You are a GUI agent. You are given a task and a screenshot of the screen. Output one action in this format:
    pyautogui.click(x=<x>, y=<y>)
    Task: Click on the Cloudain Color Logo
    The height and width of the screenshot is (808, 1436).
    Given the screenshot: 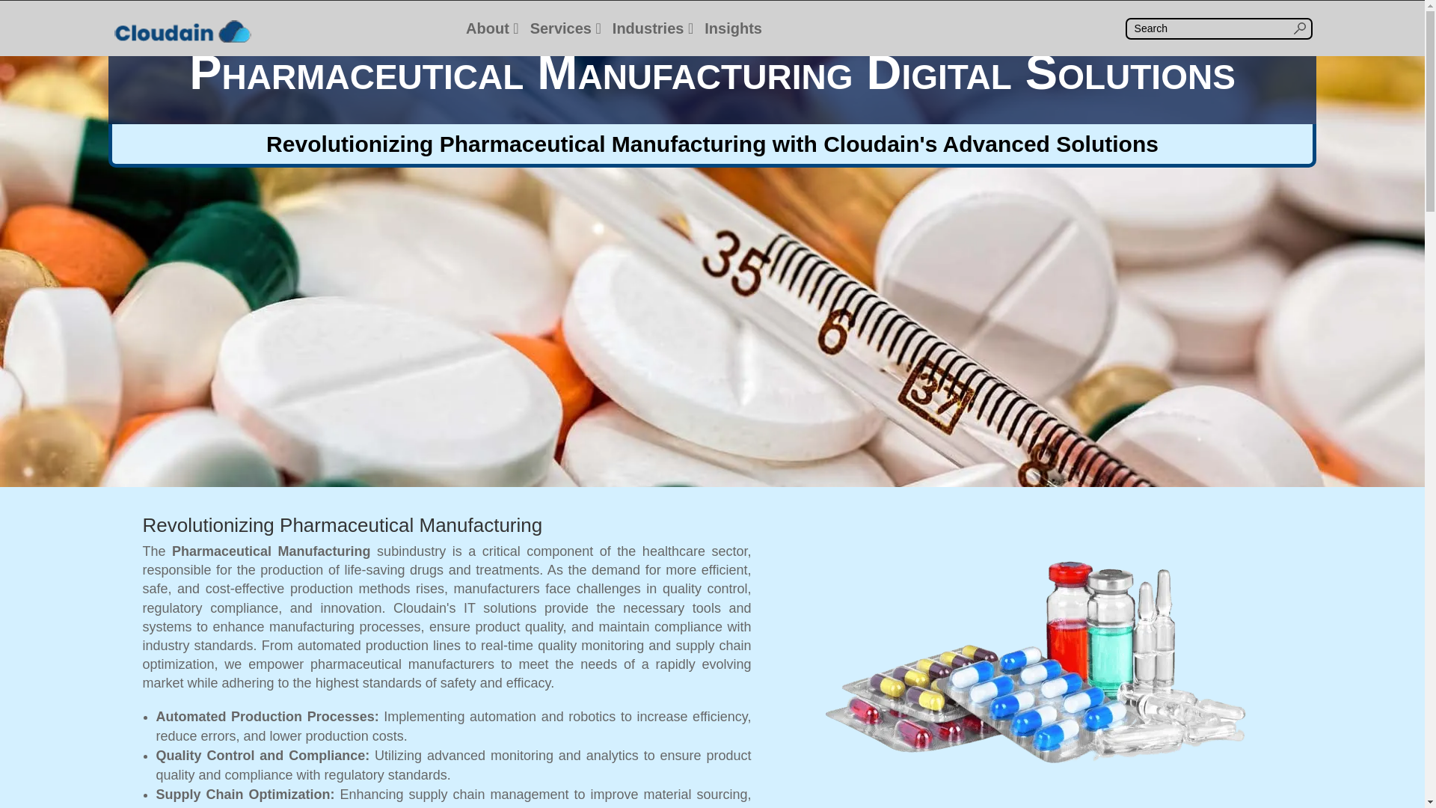 What is the action you would take?
    pyautogui.click(x=182, y=31)
    